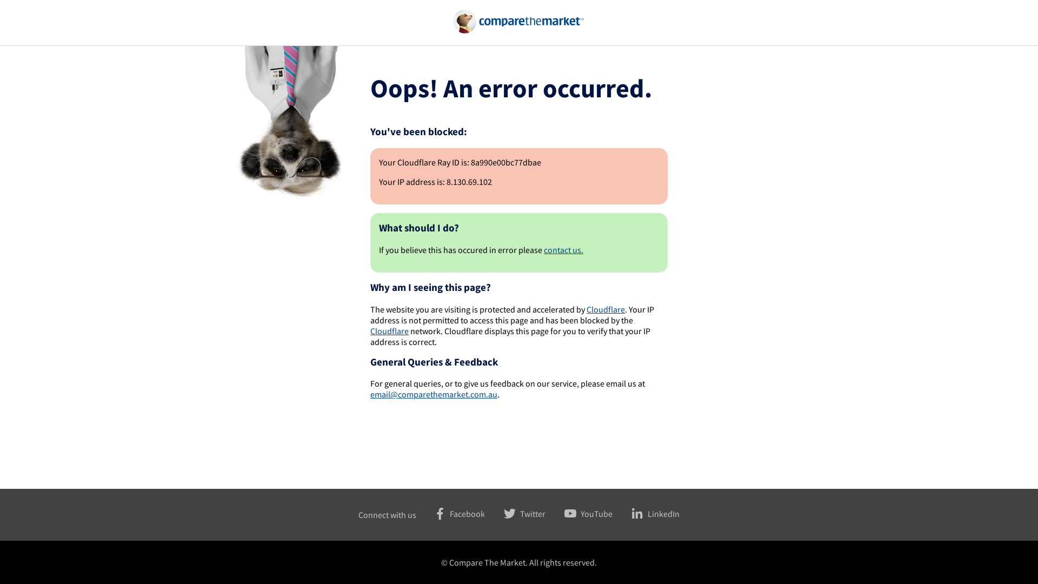 The height and width of the screenshot is (584, 1038). Describe the element at coordinates (647, 514) in the screenshot. I see `LinkedIn` at that location.